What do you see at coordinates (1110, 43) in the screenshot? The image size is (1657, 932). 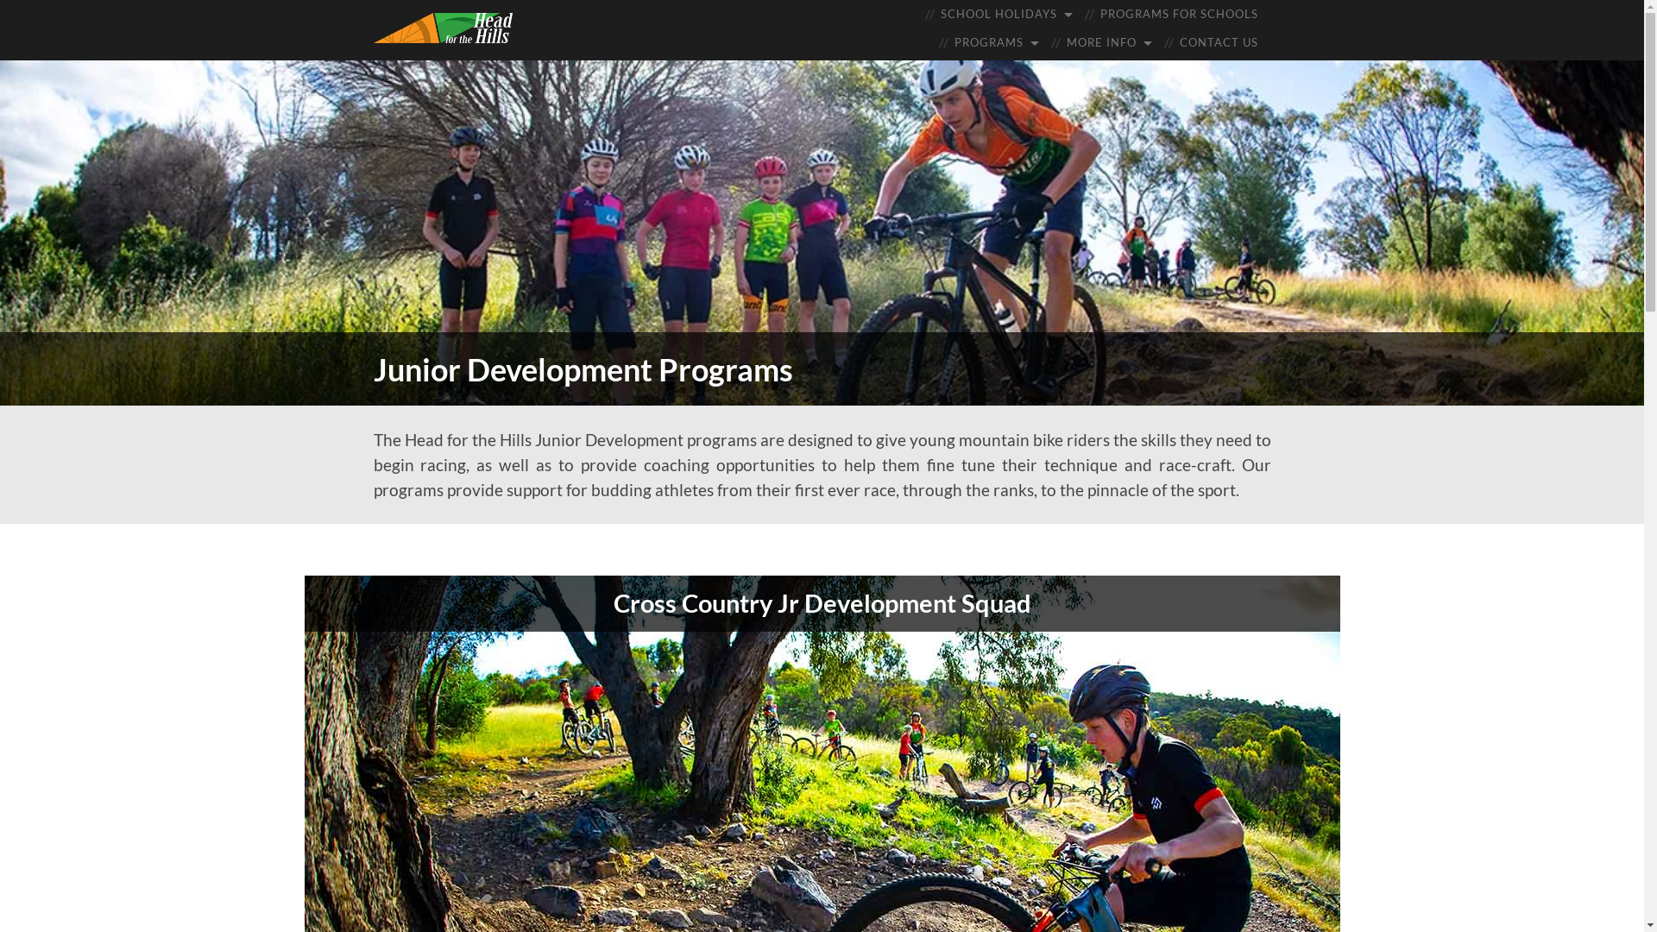 I see `MORE INFO` at bounding box center [1110, 43].